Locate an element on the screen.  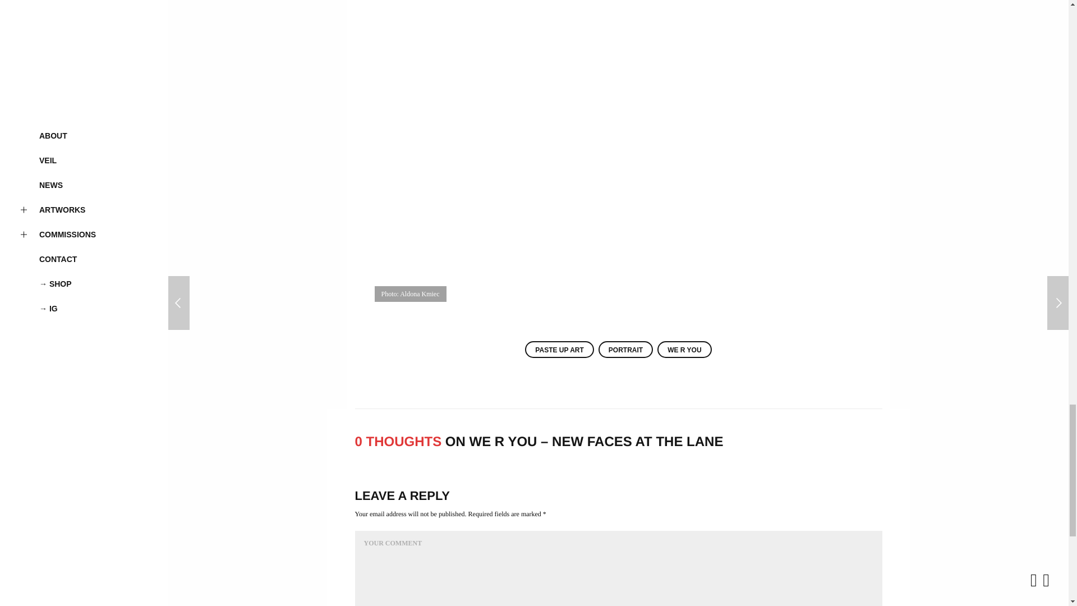
WE R YOU is located at coordinates (684, 350).